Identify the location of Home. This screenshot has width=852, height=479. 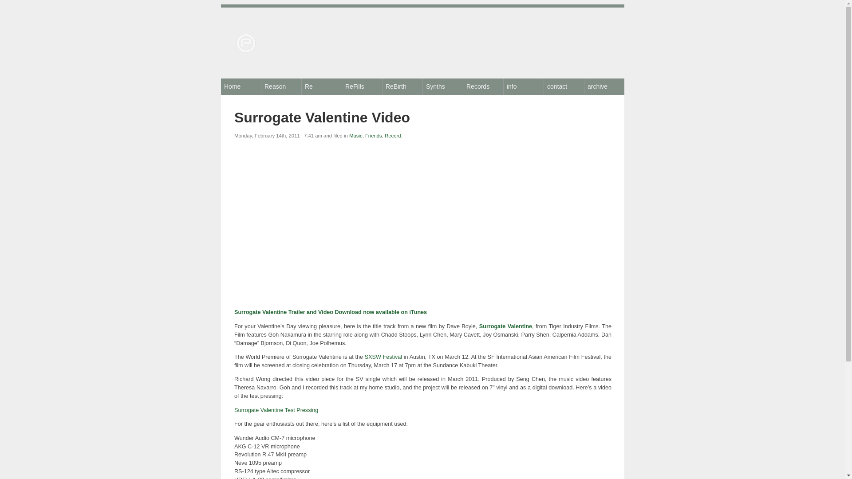
(241, 86).